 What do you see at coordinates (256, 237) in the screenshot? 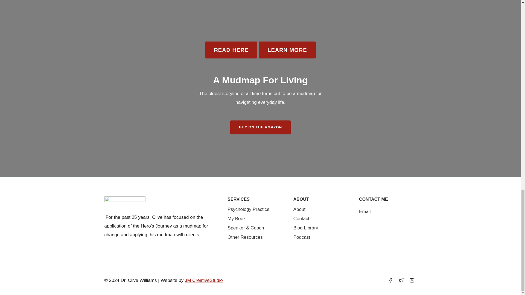
I see `Other Resources` at bounding box center [256, 237].